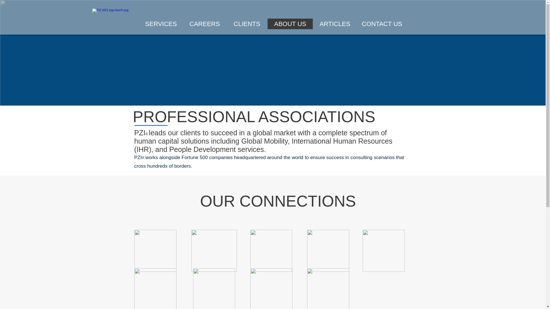 This screenshot has width=550, height=309. I want to click on SHRM, so click(384, 251).